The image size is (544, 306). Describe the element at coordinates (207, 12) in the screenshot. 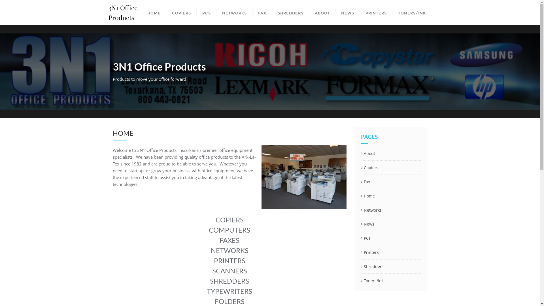

I see `PCS` at that location.